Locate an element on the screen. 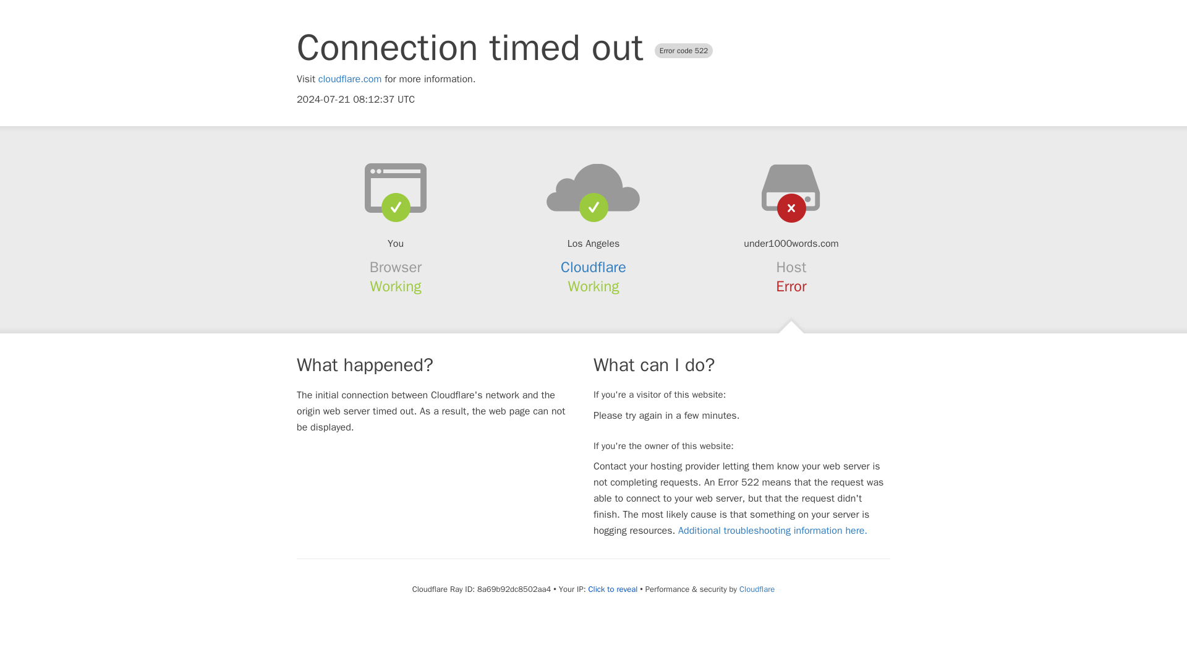 This screenshot has width=1187, height=668. Additional troubleshooting information here. is located at coordinates (773, 531).